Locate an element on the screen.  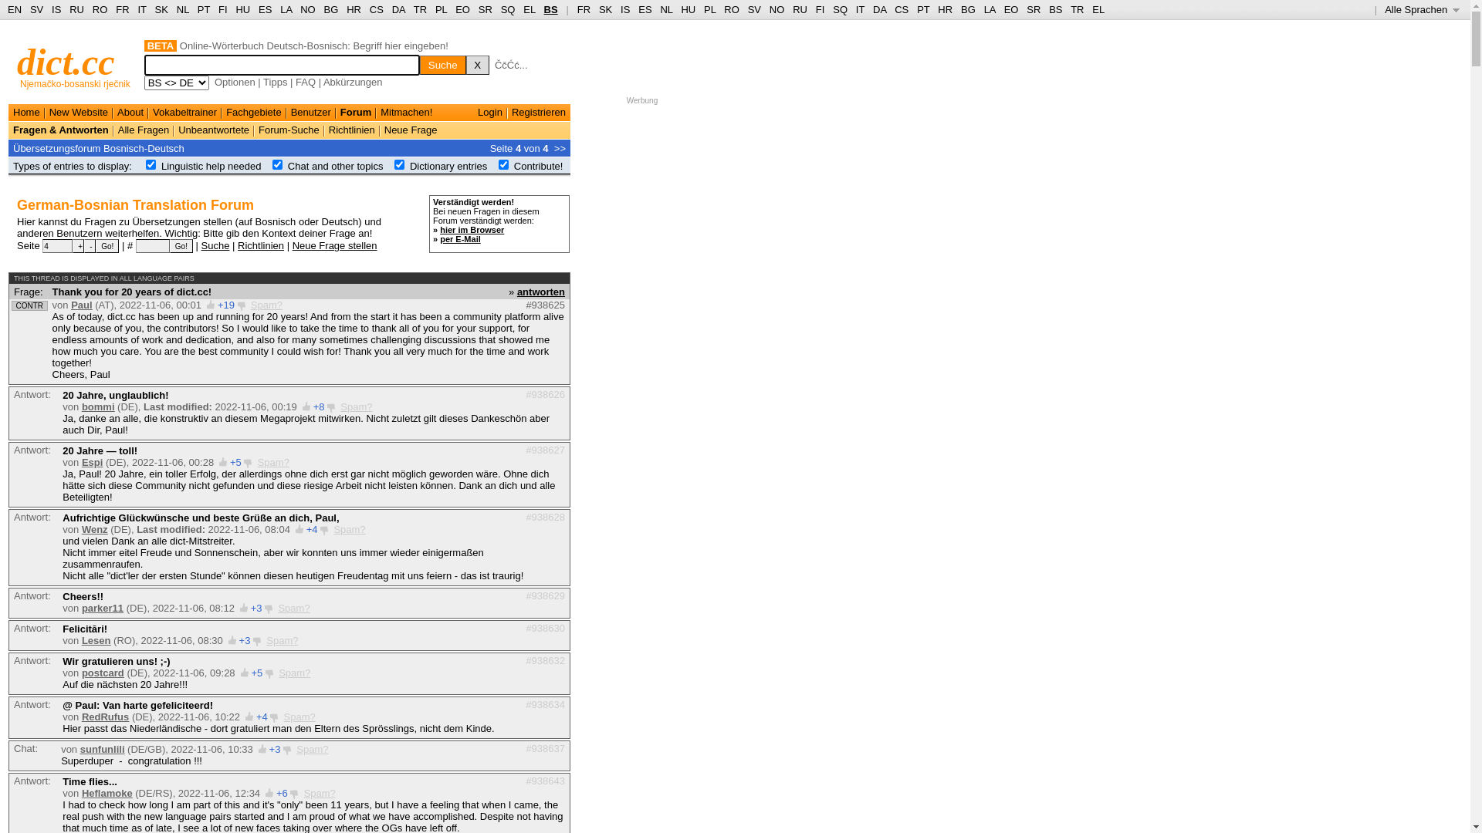
Spam? is located at coordinates (349, 529).